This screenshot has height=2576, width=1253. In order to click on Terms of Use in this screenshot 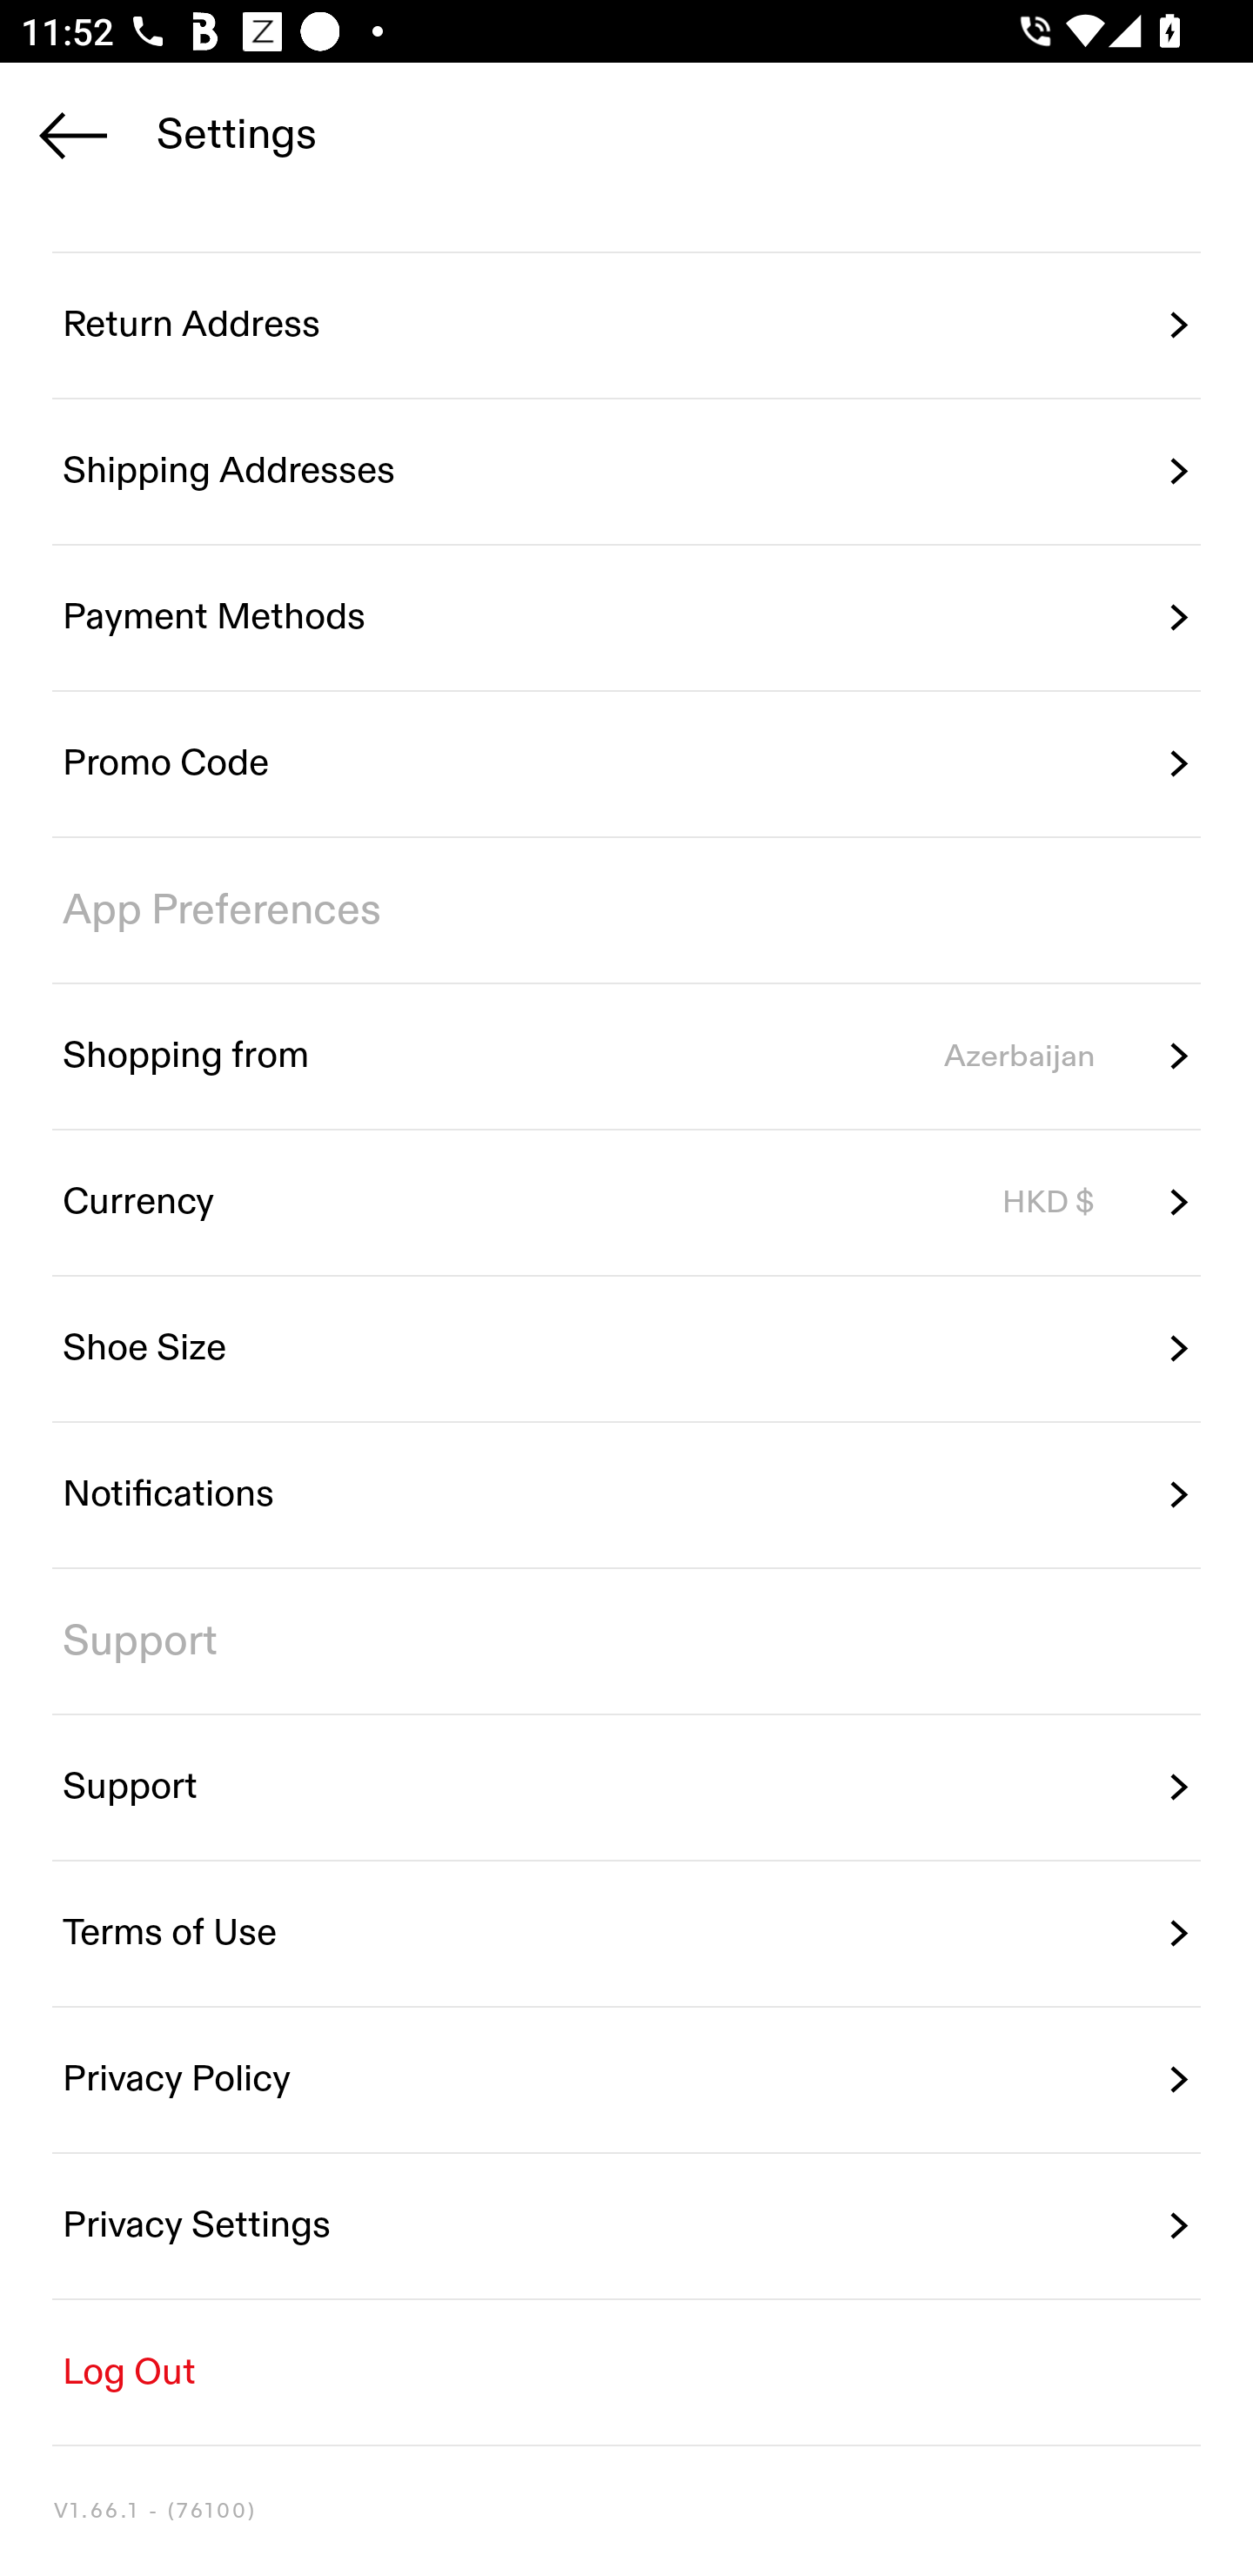, I will do `click(626, 1933)`.